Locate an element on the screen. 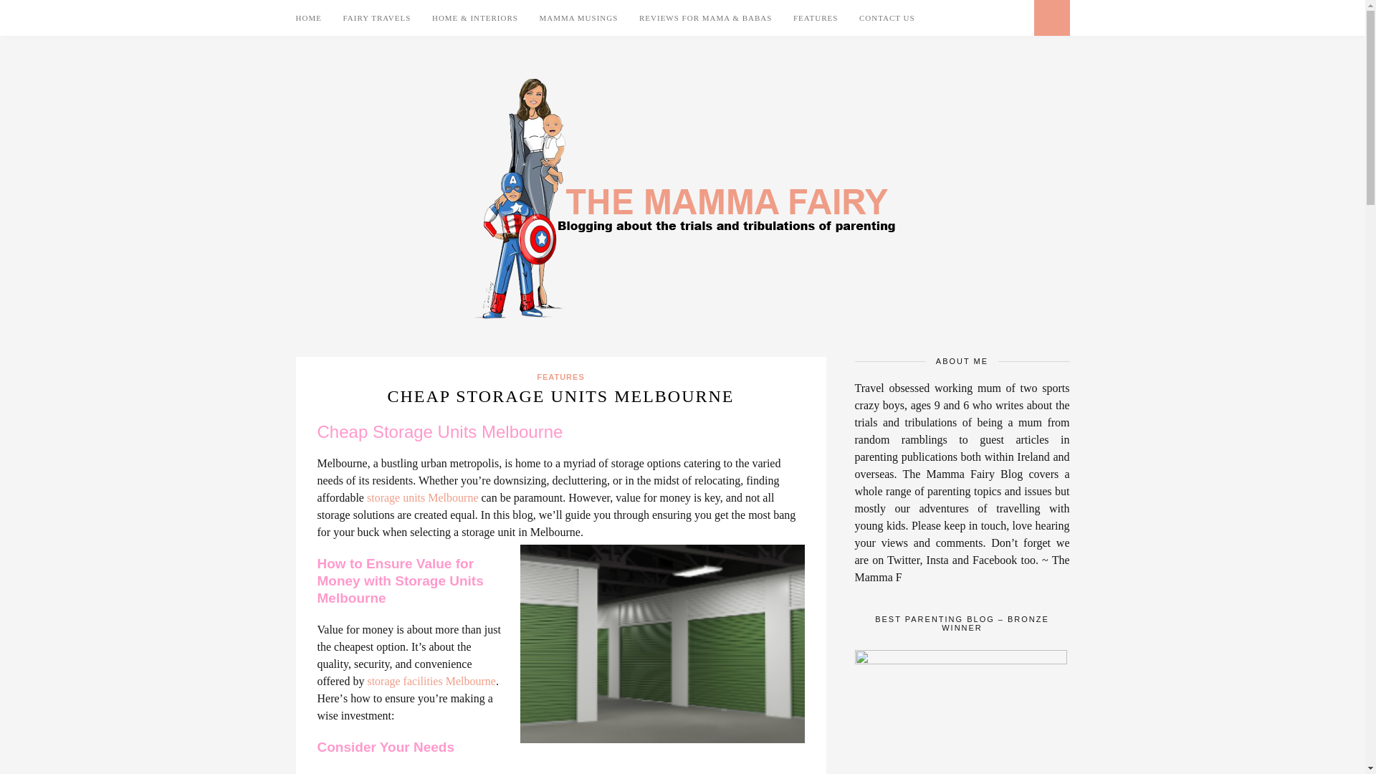  MAMMA MUSINGS is located at coordinates (578, 17).